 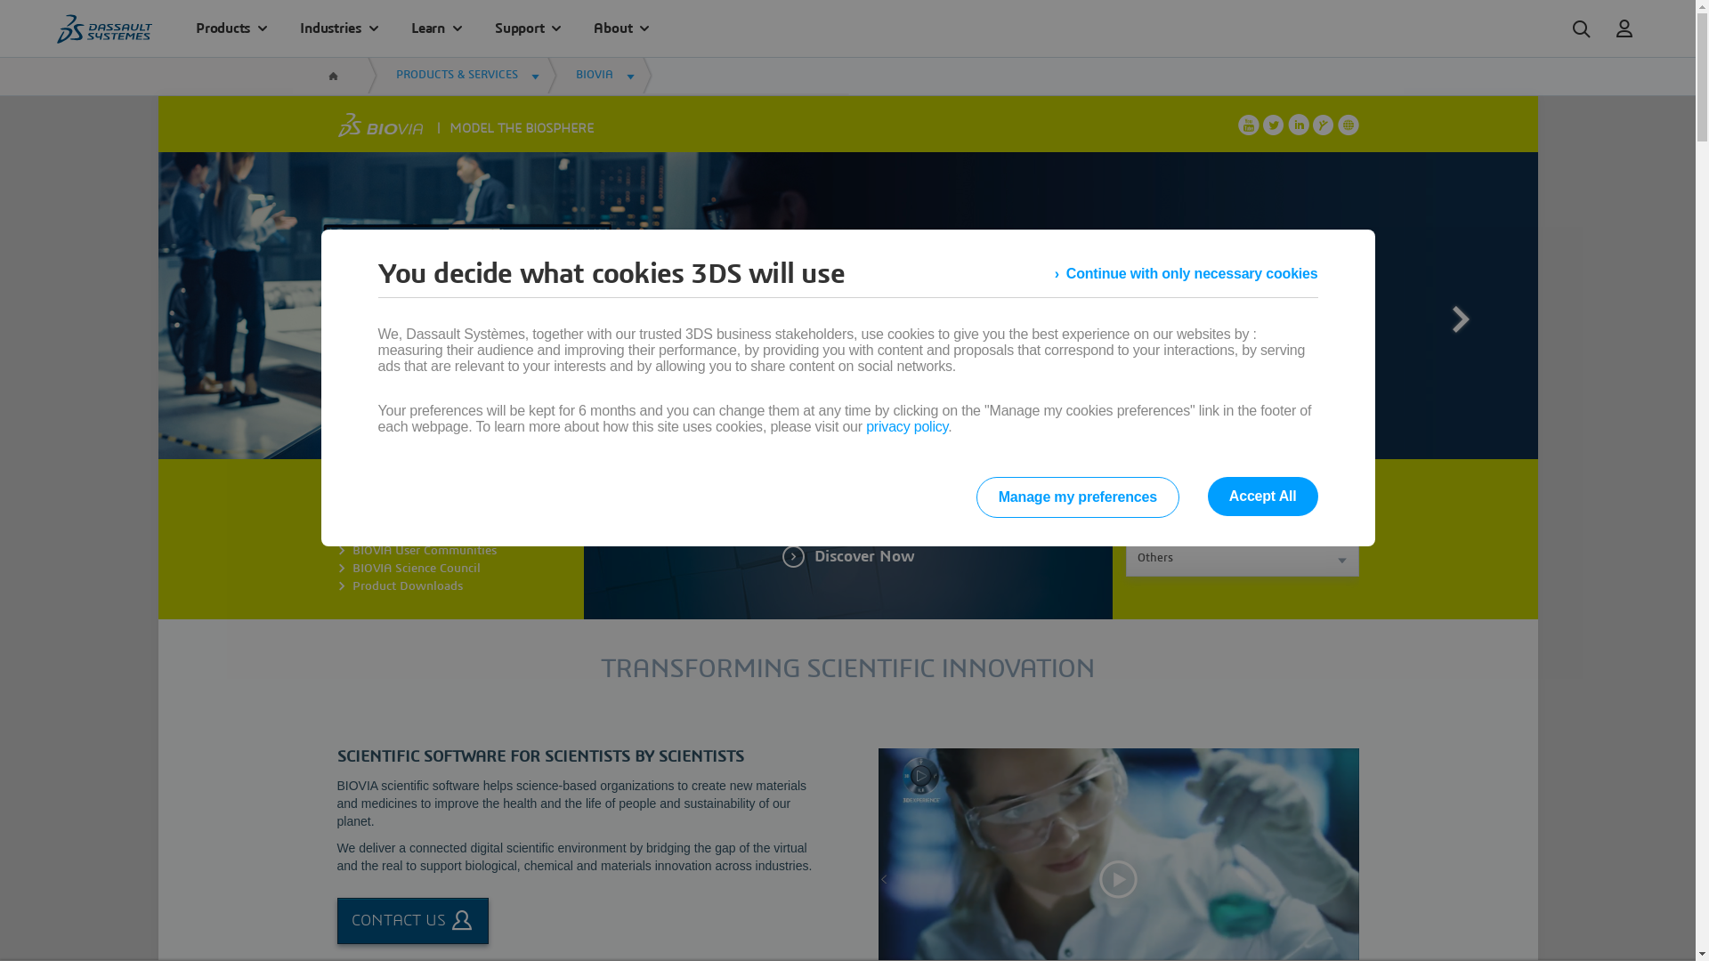 What do you see at coordinates (605, 76) in the screenshot?
I see `BIOVIA` at bounding box center [605, 76].